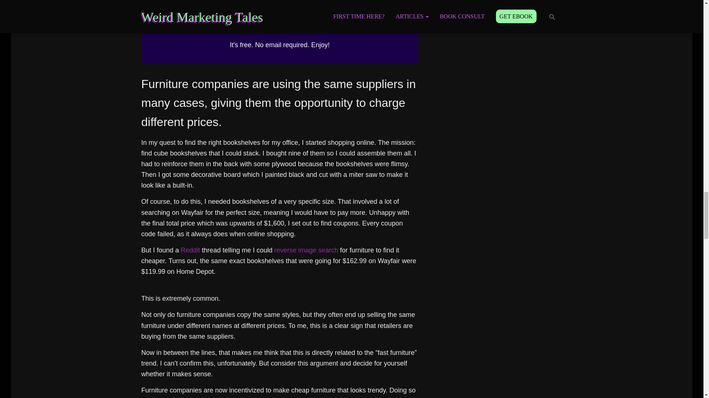 This screenshot has height=398, width=709. What do you see at coordinates (190, 250) in the screenshot?
I see `Reddit` at bounding box center [190, 250].